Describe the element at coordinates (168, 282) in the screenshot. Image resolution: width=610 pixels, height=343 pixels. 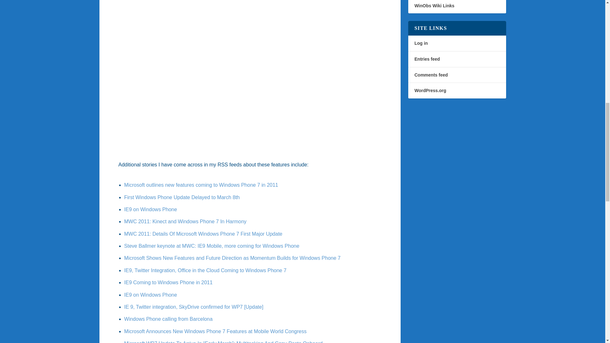
I see `IE9 Coming to Windows Phone in 2011` at that location.